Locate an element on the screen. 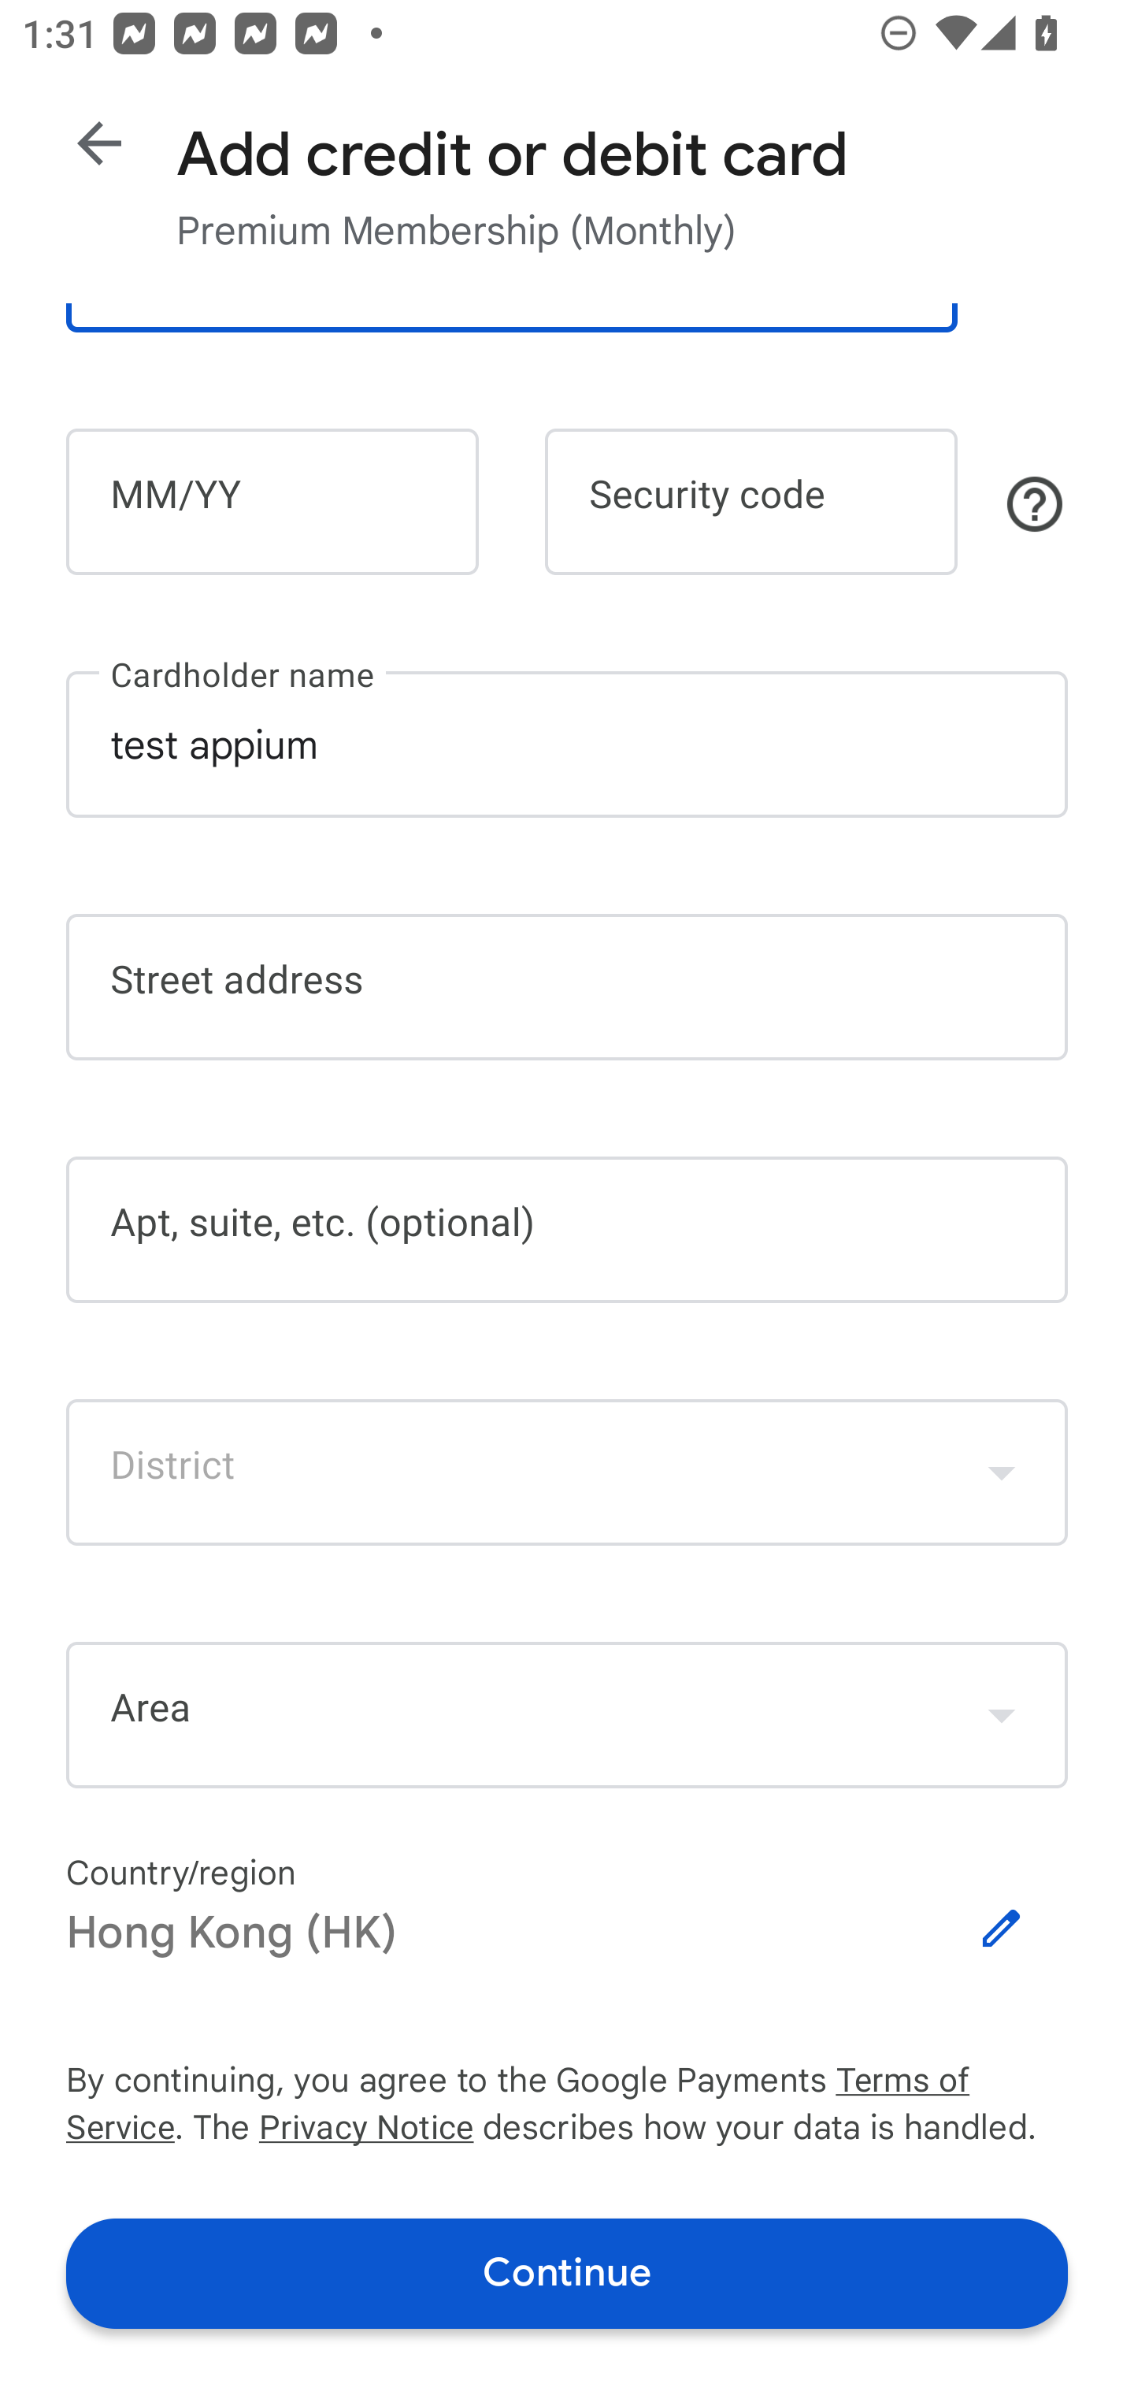  Street address is located at coordinates (567, 988).